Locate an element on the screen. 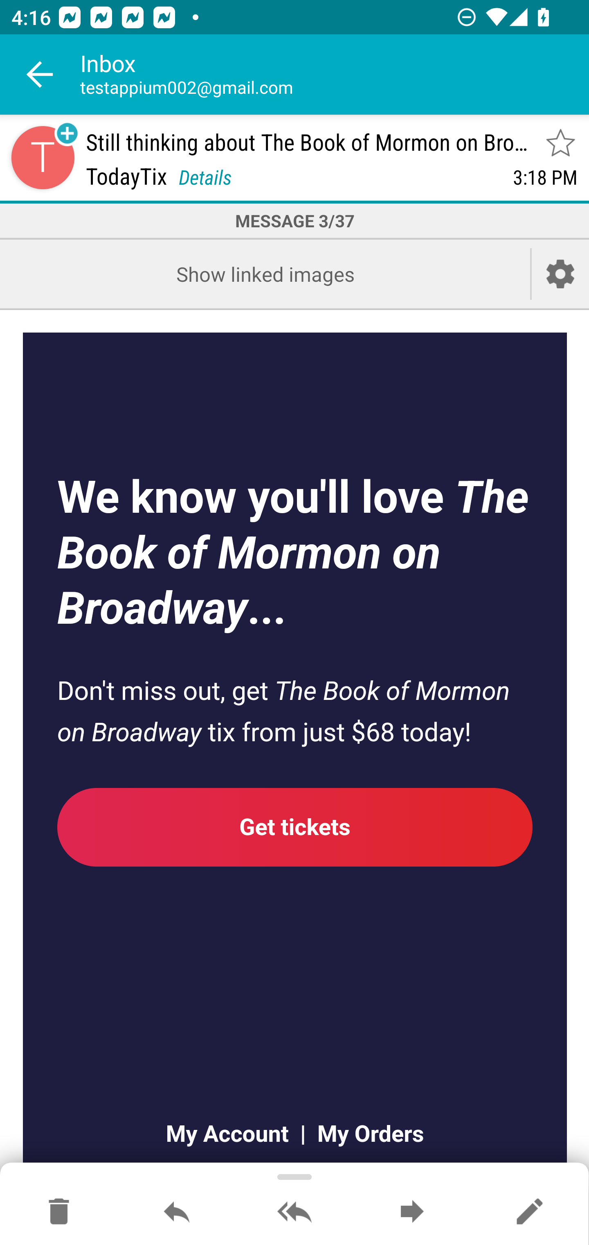 Image resolution: width=589 pixels, height=1245 pixels. Account setup is located at coordinates (560, 274).